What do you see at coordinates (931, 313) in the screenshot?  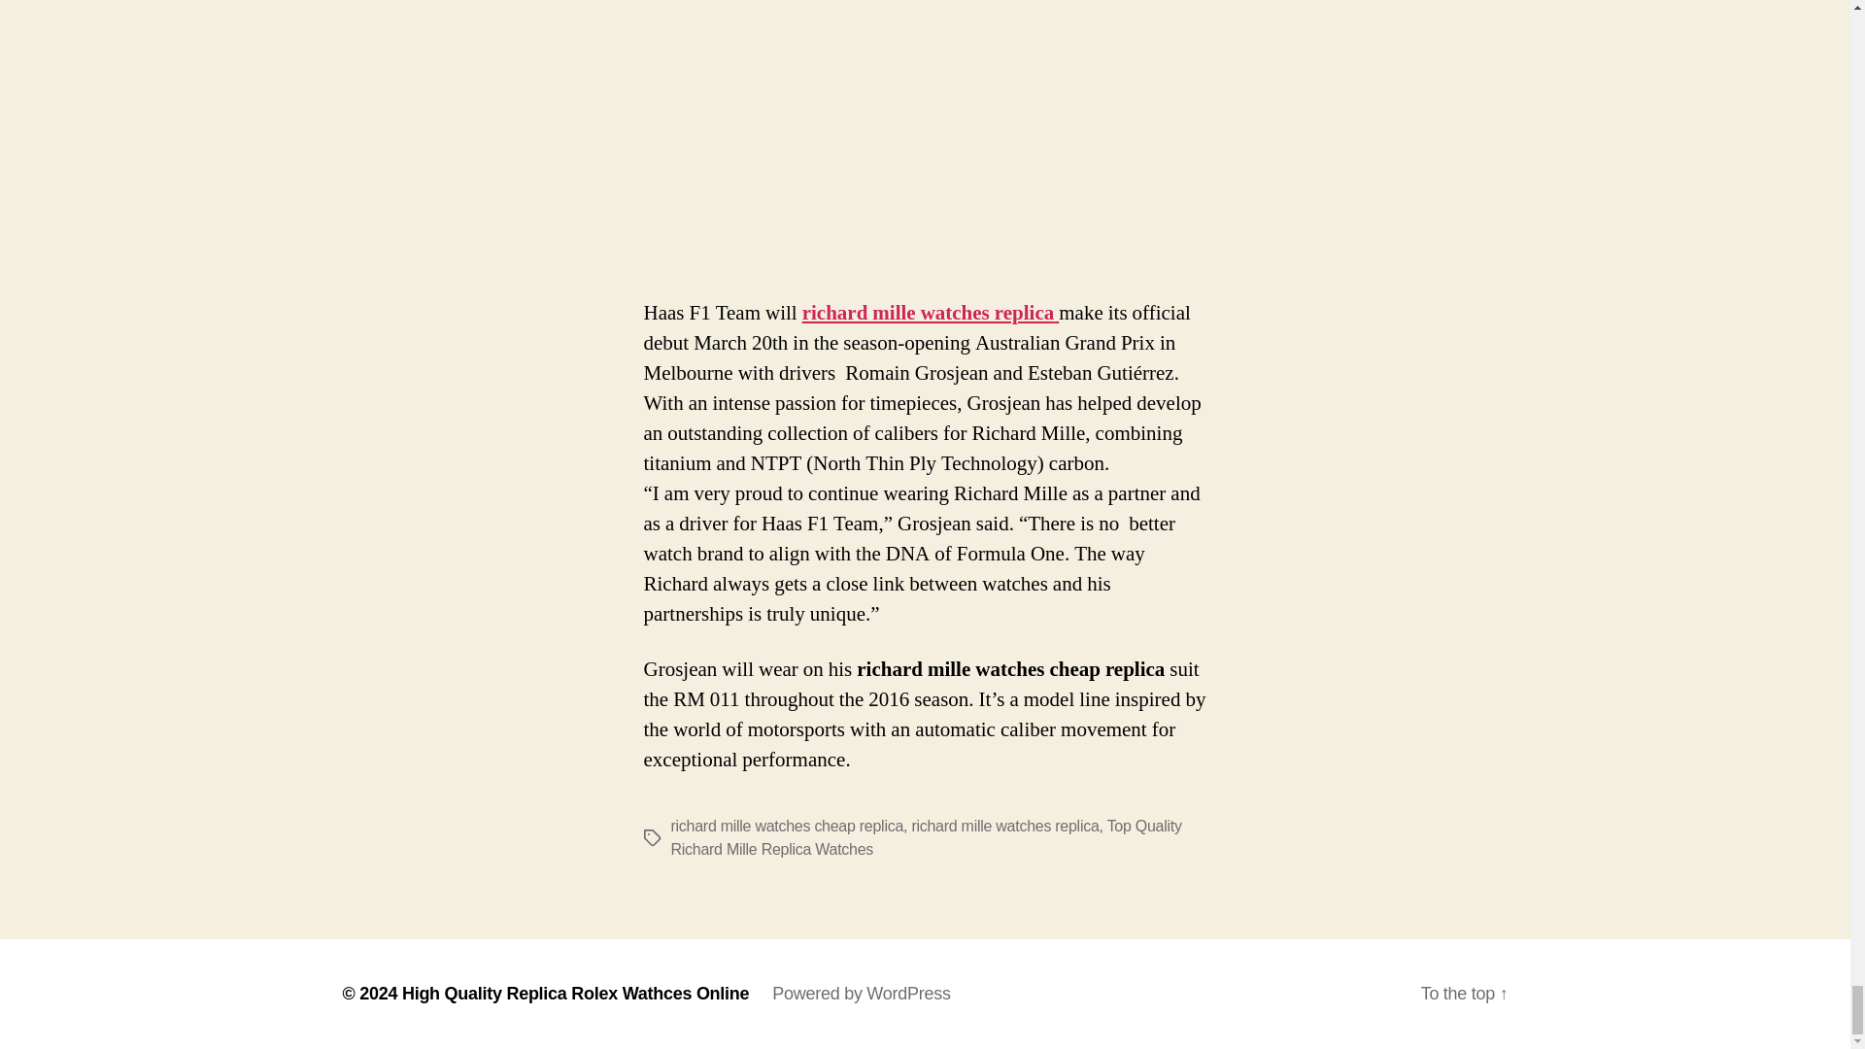 I see `richard mille watches replica` at bounding box center [931, 313].